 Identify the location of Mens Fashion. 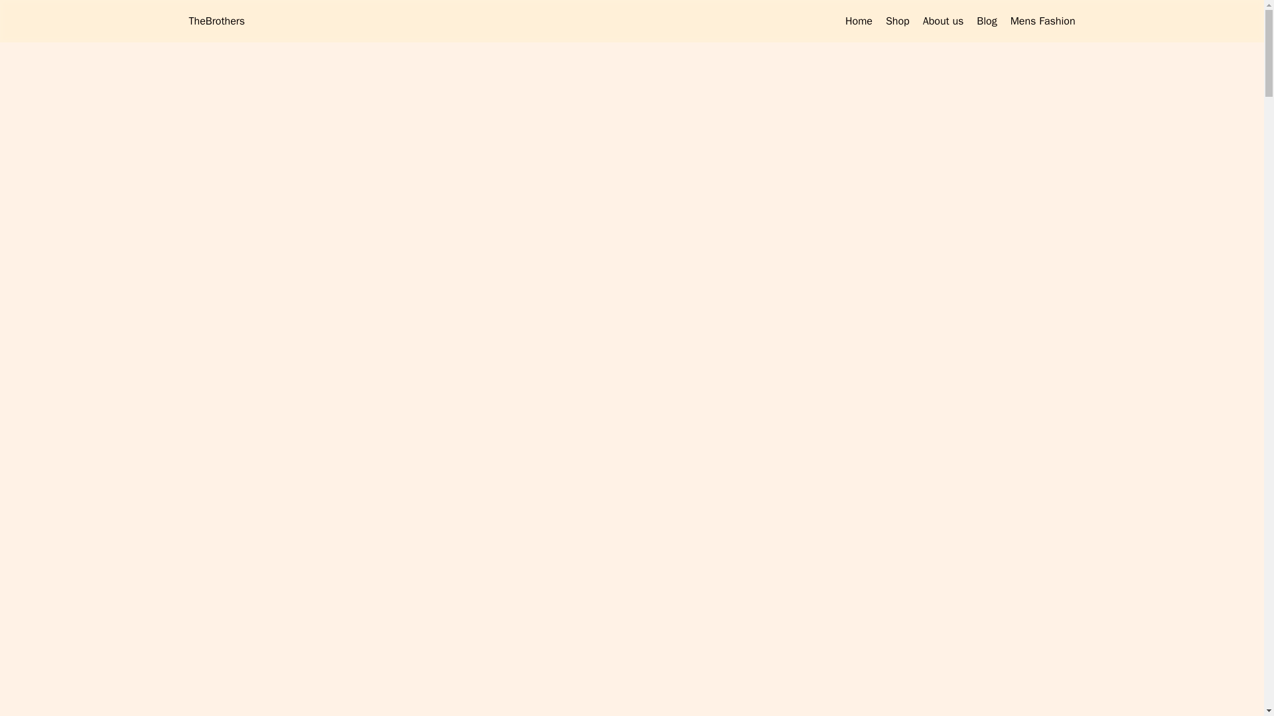
(1042, 21).